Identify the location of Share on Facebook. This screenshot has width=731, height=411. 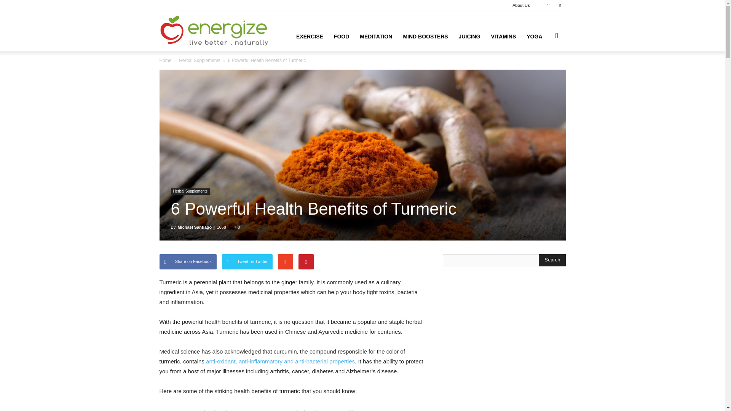
(188, 262).